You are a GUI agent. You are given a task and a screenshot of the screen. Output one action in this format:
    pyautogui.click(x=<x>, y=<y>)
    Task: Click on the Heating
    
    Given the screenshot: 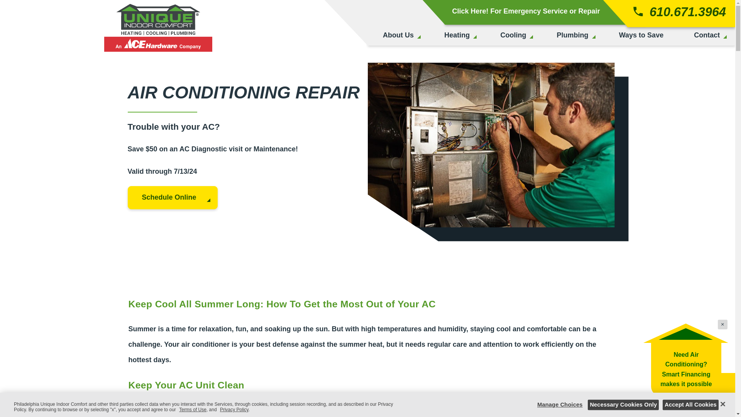 What is the action you would take?
    pyautogui.click(x=457, y=35)
    